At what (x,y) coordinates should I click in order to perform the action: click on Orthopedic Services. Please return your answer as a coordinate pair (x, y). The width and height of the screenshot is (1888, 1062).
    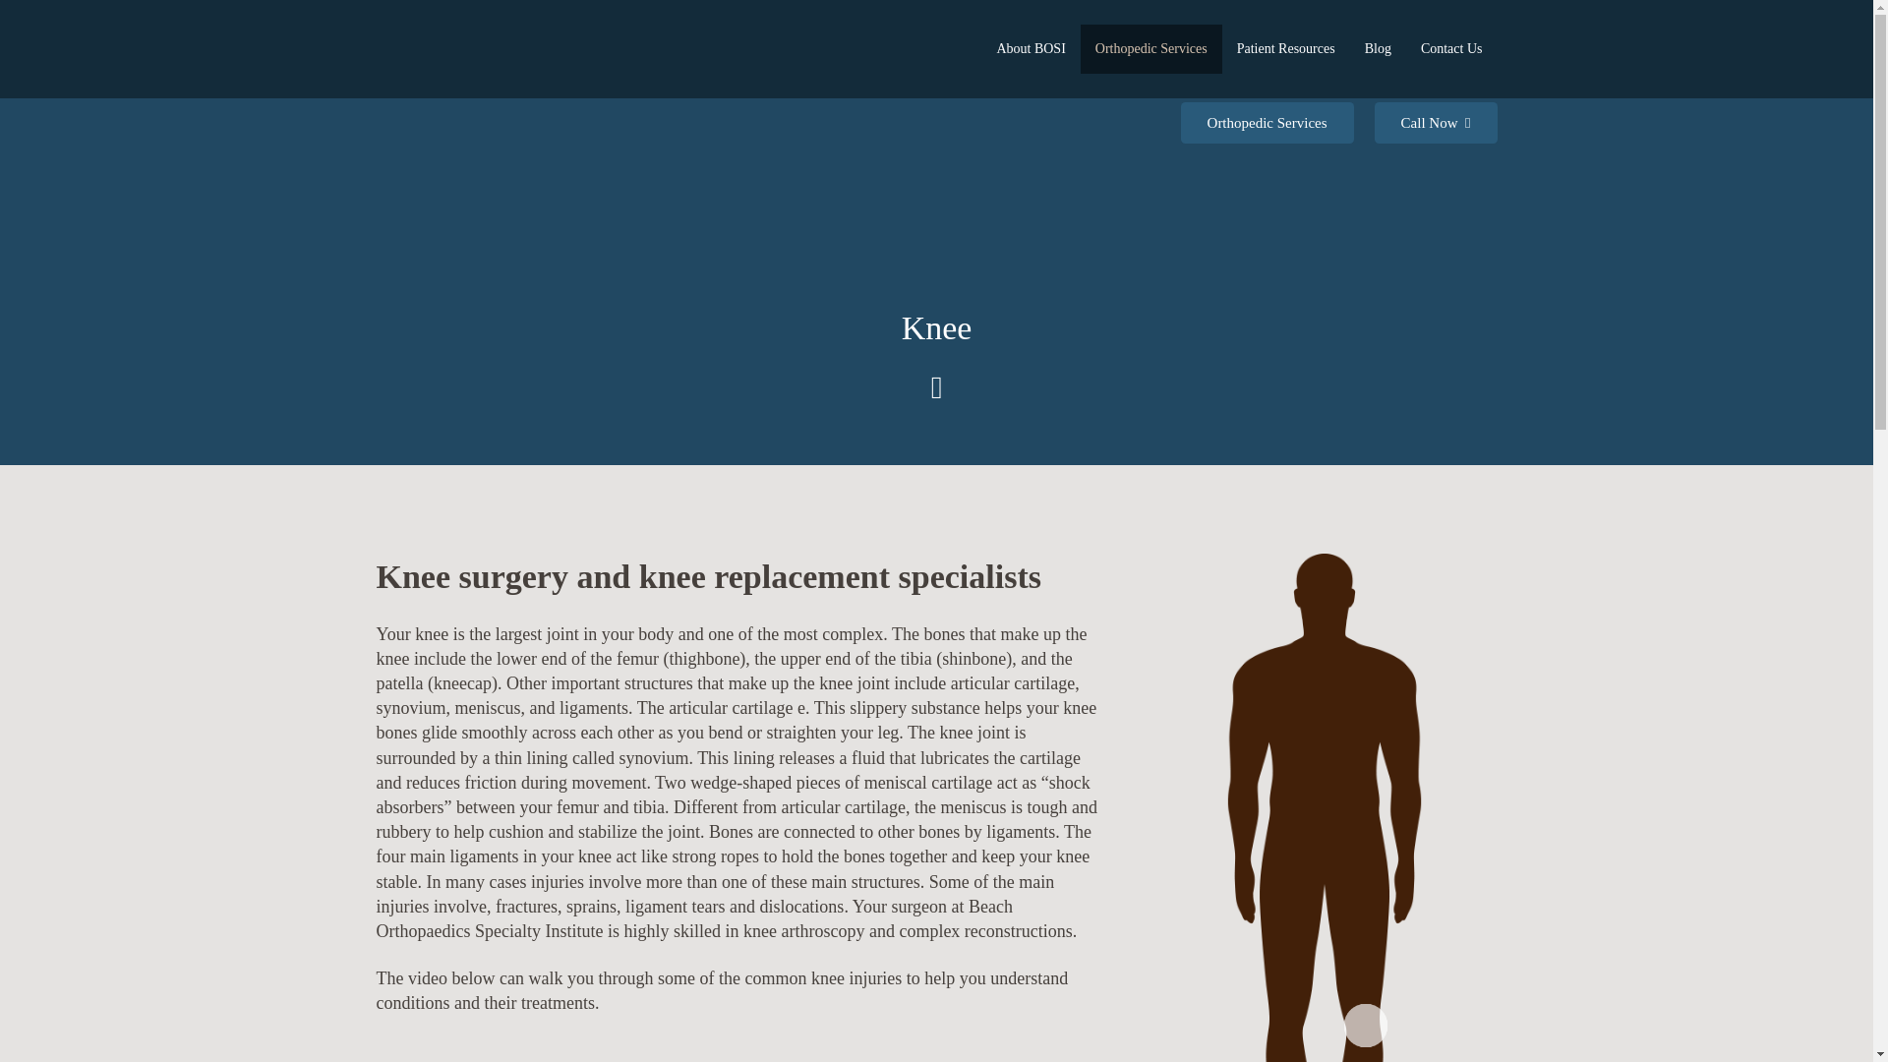
    Looking at the image, I should click on (1150, 48).